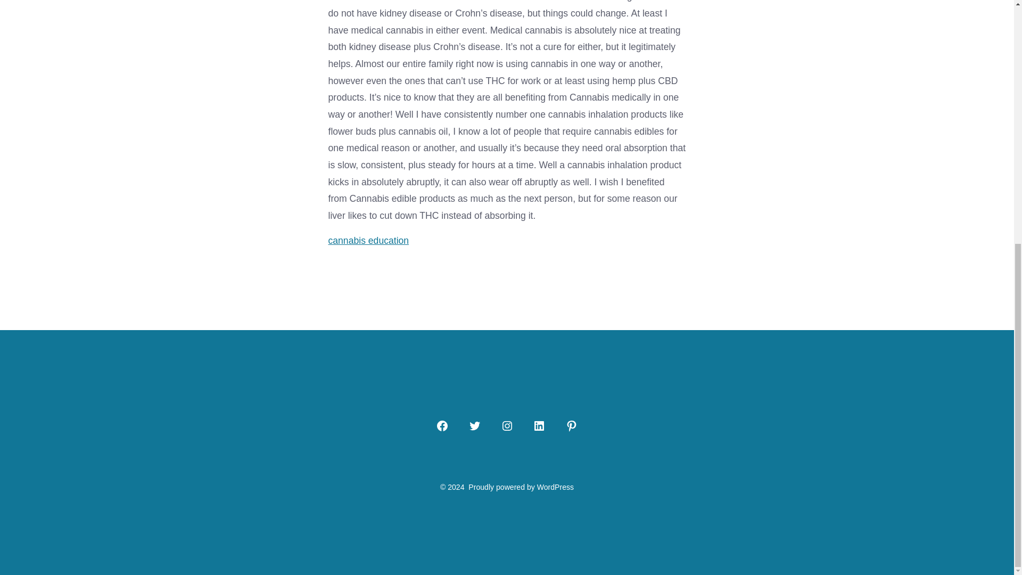 This screenshot has width=1022, height=575. I want to click on Open Twitter in a new tab, so click(475, 426).